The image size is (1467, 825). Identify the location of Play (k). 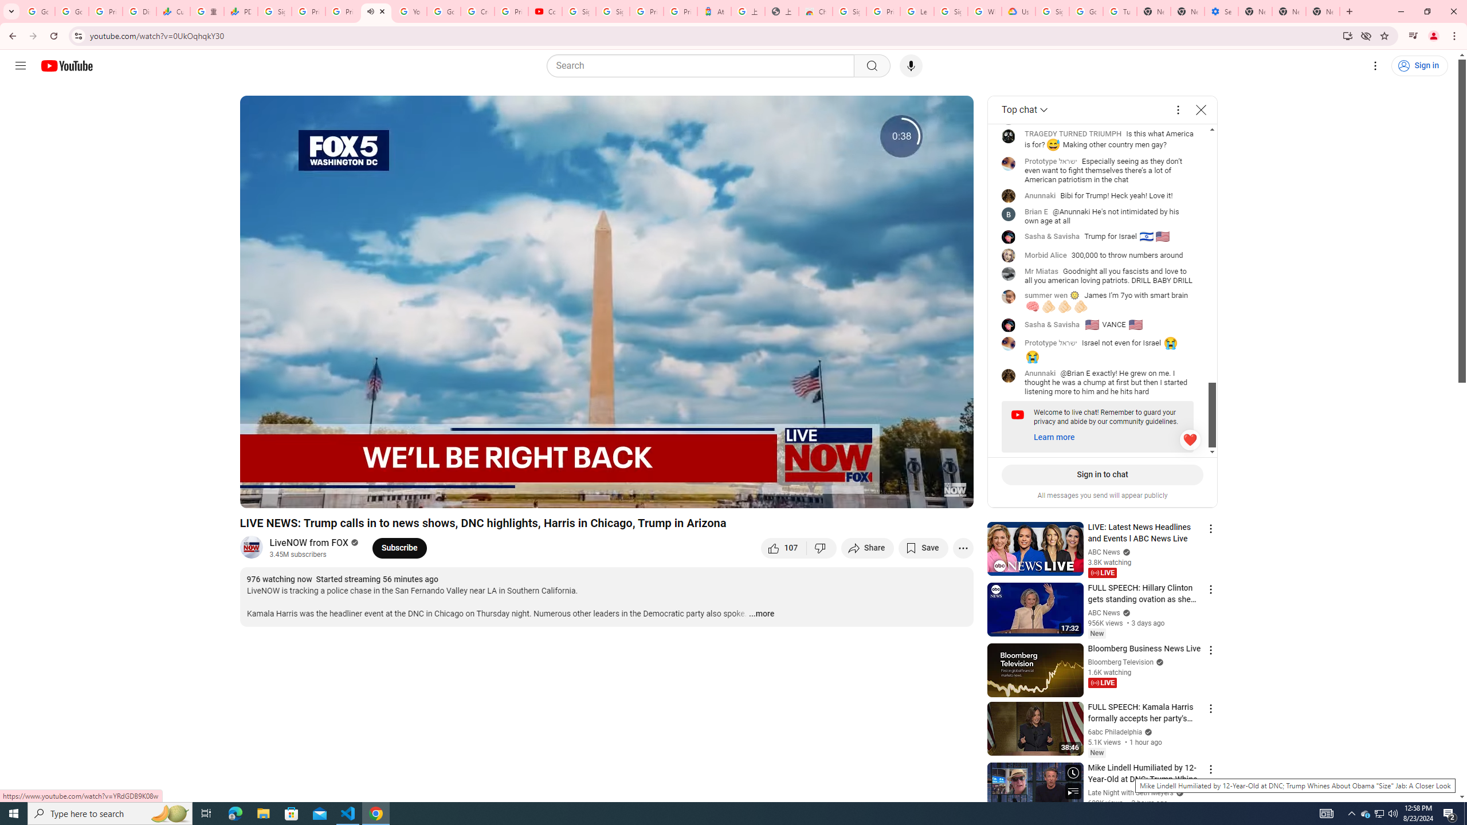
(260, 494).